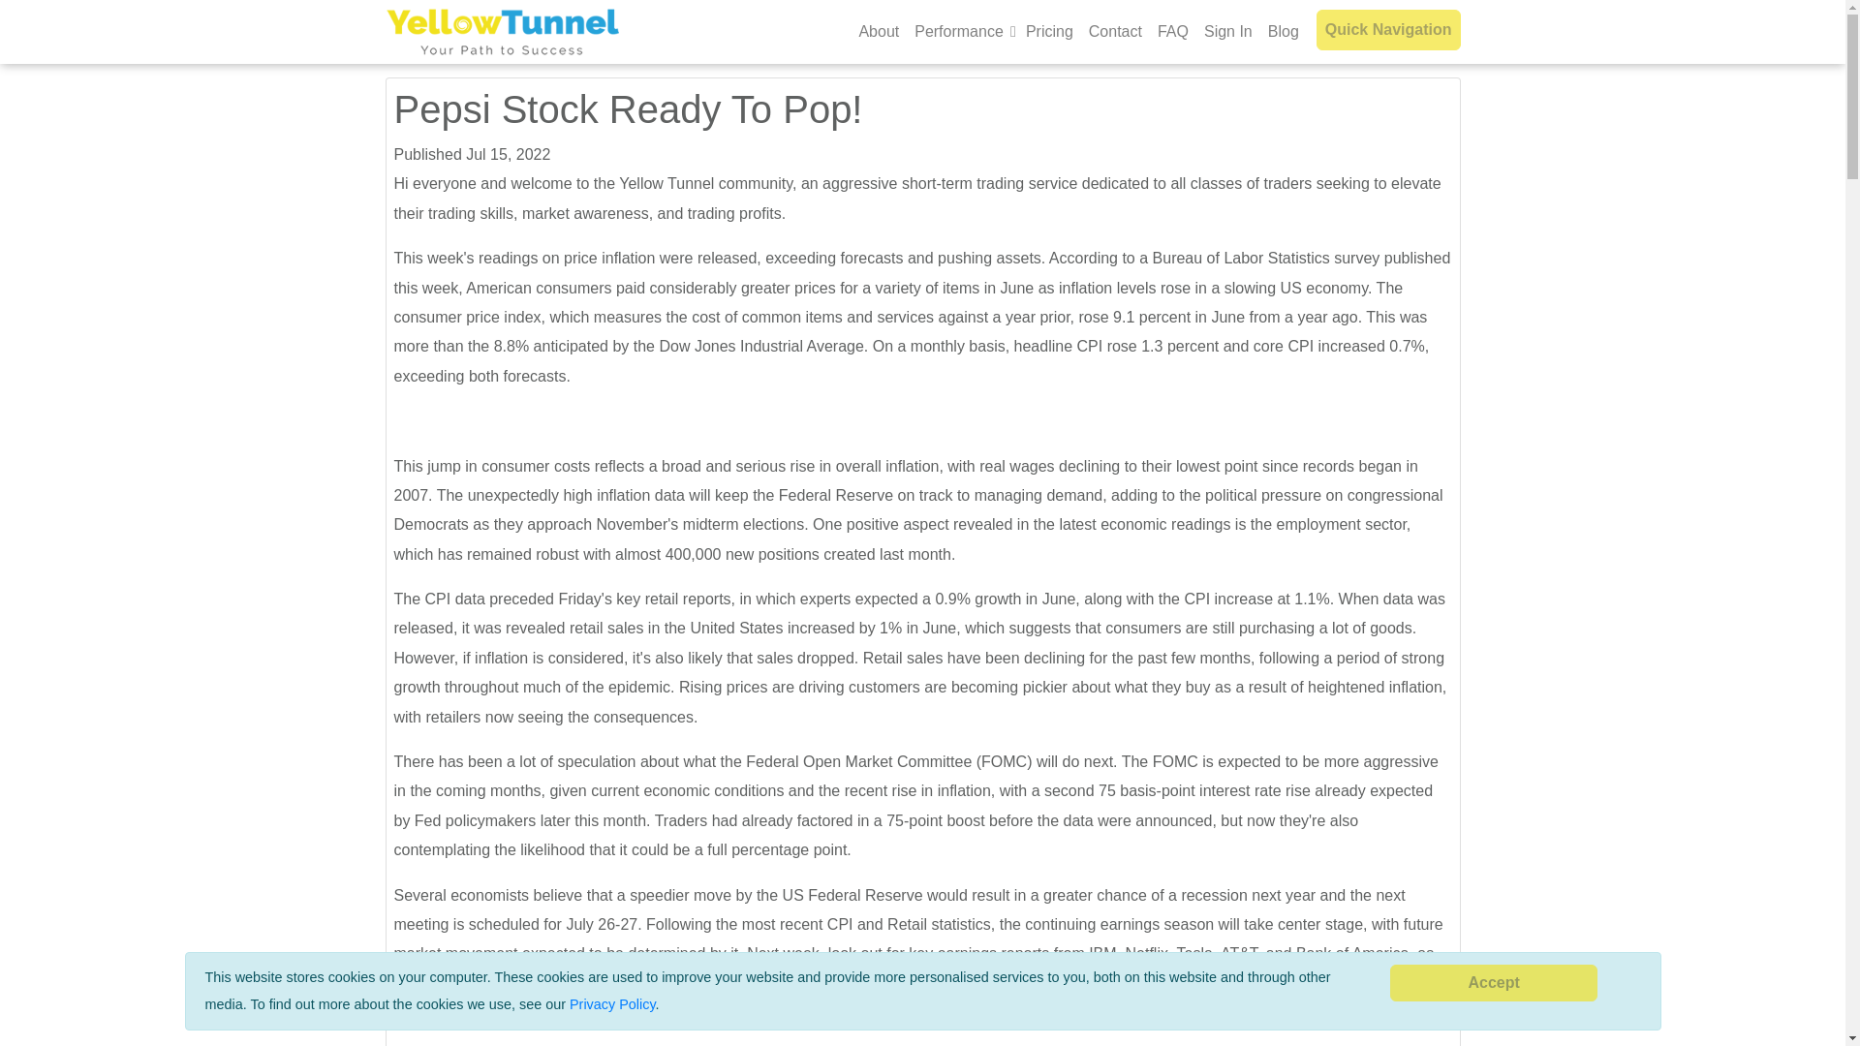 This screenshot has width=1860, height=1046. What do you see at coordinates (1284, 31) in the screenshot?
I see `Blog` at bounding box center [1284, 31].